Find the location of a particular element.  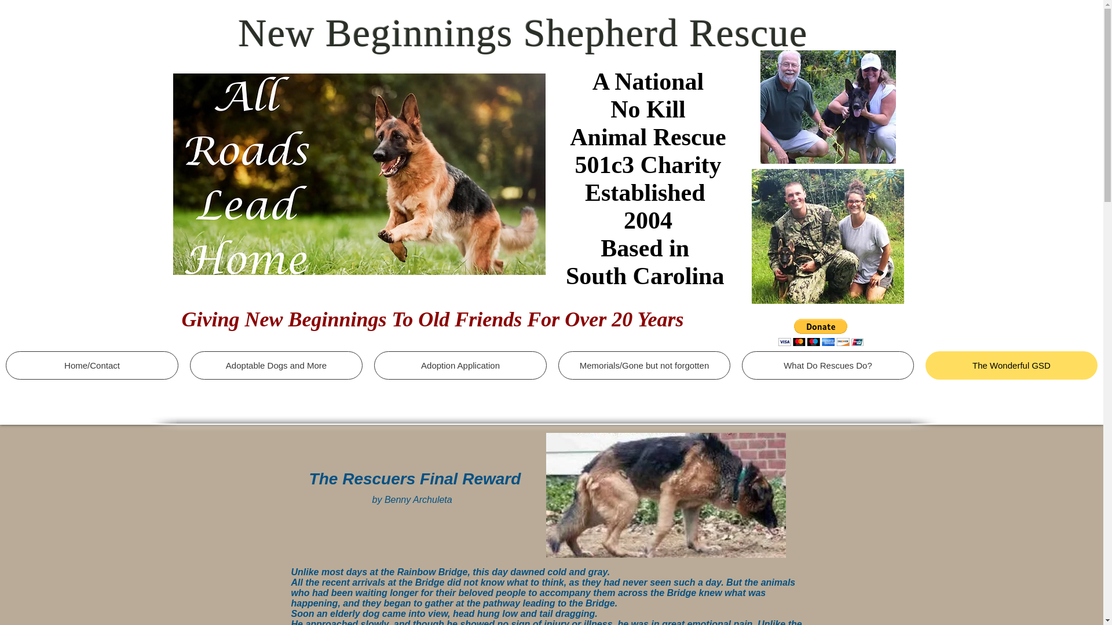

What Do Rescues Do? is located at coordinates (828, 365).